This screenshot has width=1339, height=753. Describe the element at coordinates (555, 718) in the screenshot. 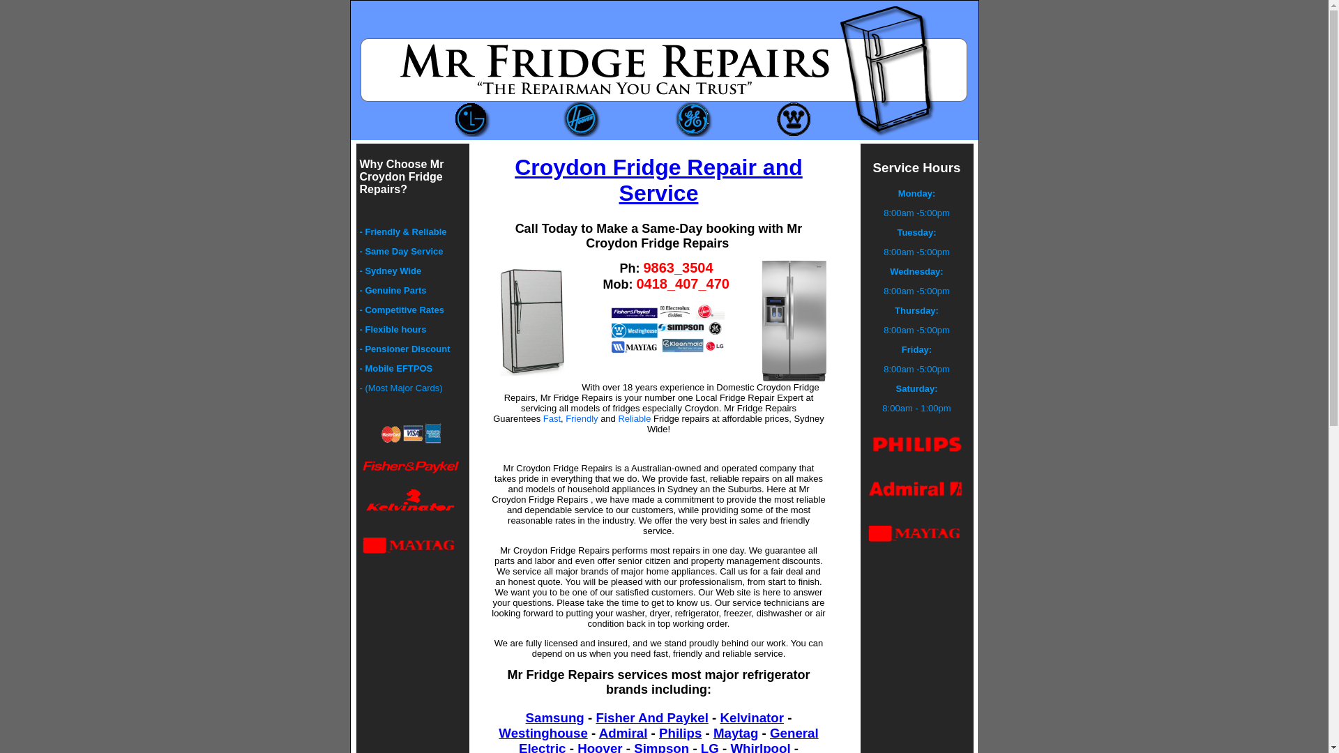

I see `Samsung` at that location.